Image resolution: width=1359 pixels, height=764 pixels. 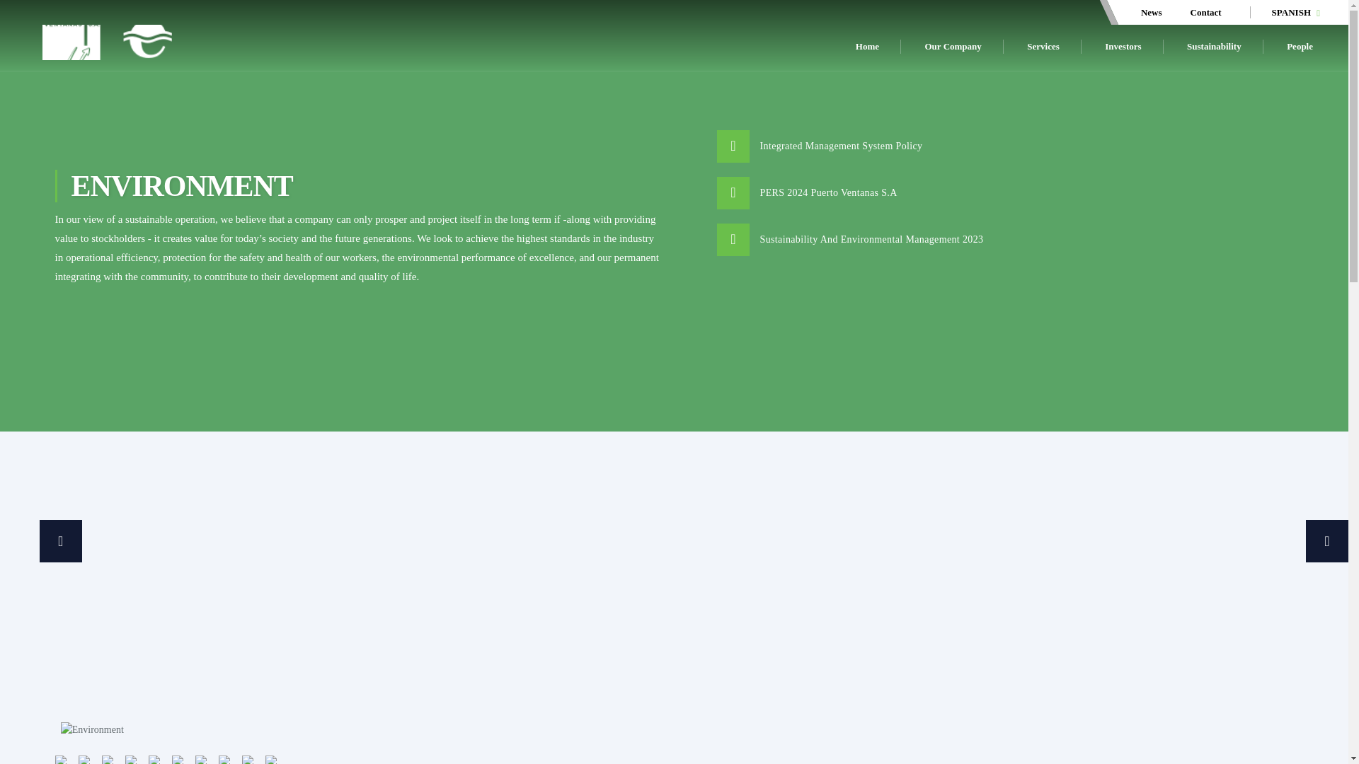 I want to click on Services, so click(x=1043, y=47).